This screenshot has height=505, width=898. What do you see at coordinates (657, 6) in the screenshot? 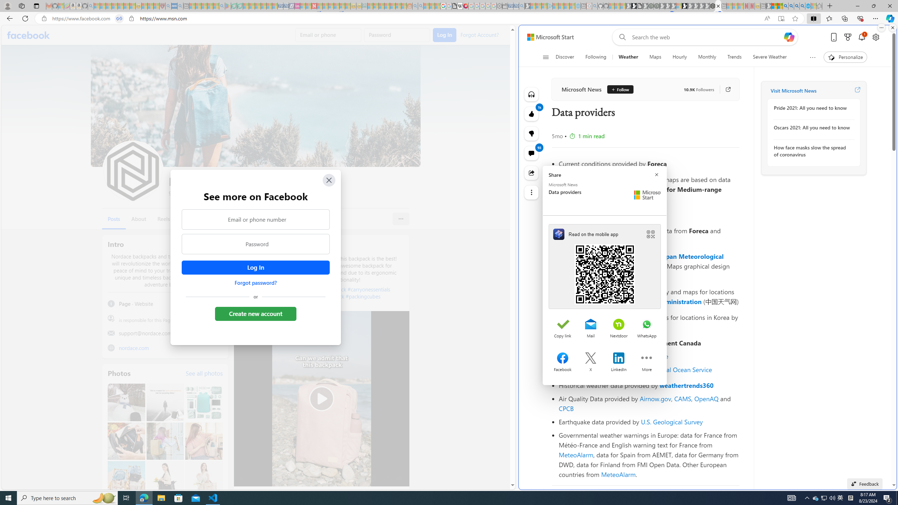
I see `Future Focus Report 2024 - Sleeping` at bounding box center [657, 6].